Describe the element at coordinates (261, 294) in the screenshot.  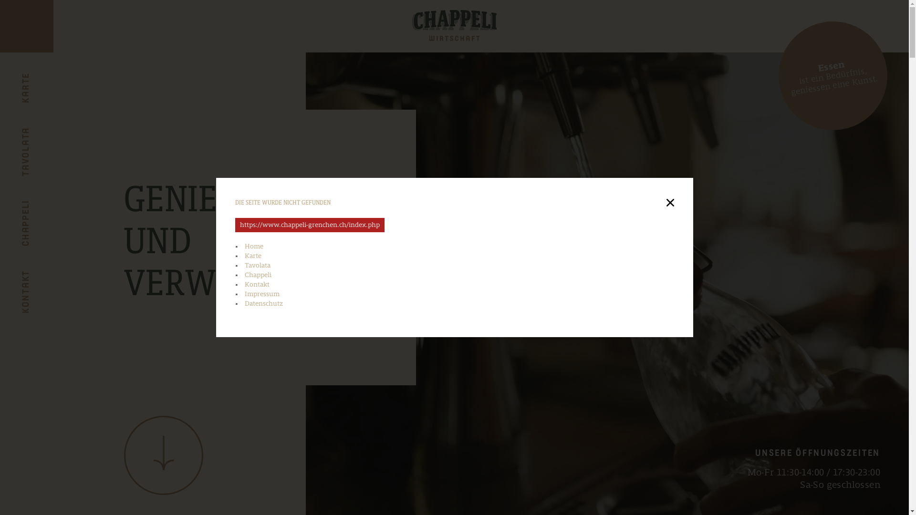
I see `Impressum` at that location.